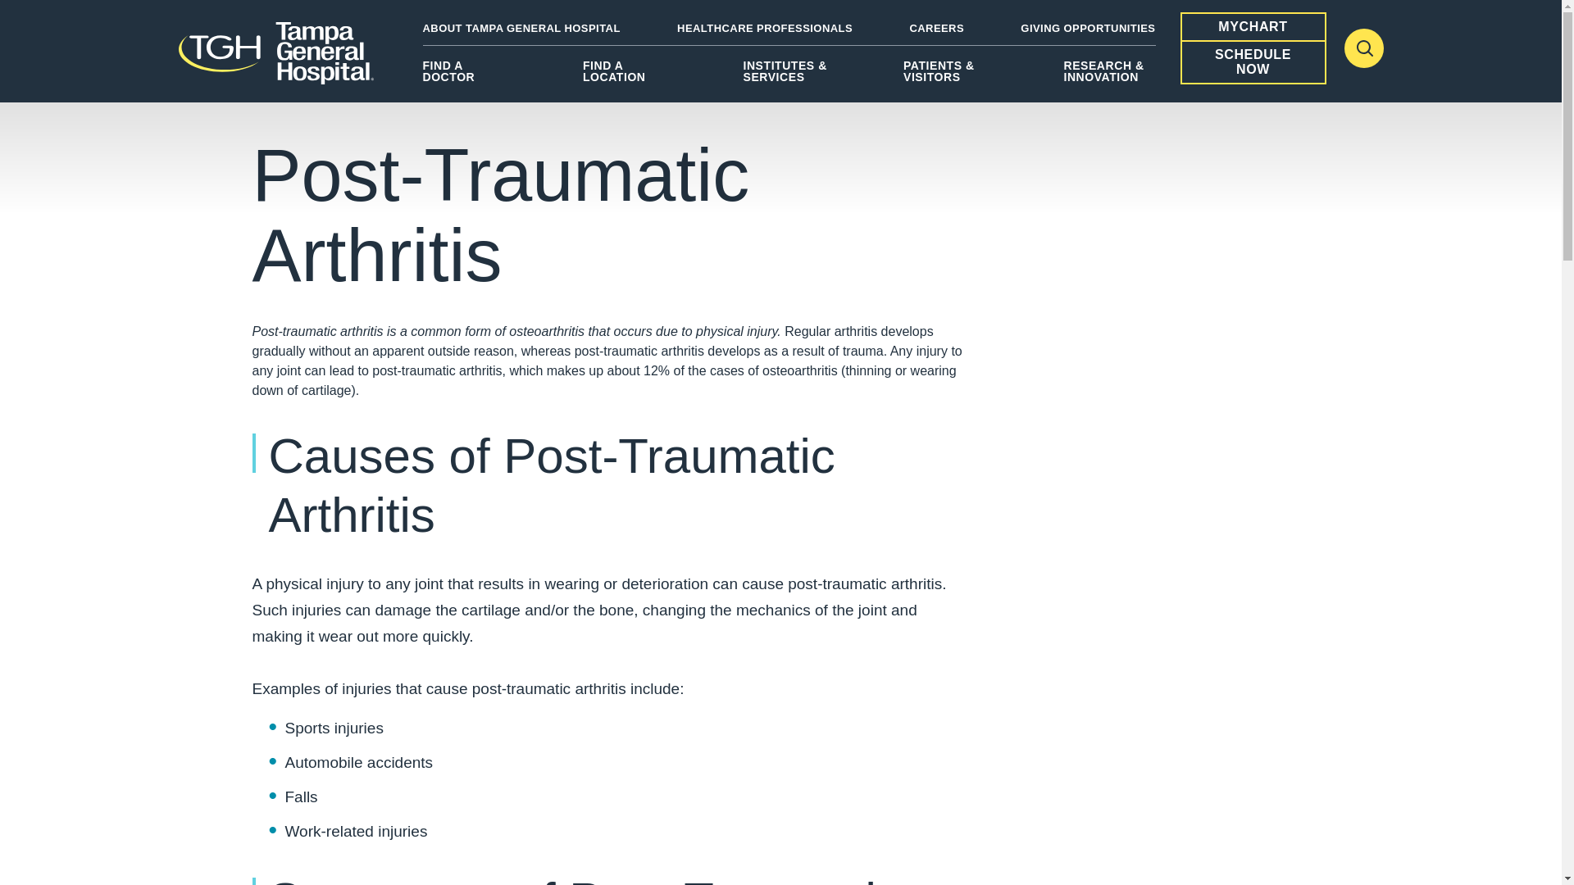 This screenshot has width=1574, height=885. I want to click on GIVING OPPORTUNITIES, so click(1087, 28).